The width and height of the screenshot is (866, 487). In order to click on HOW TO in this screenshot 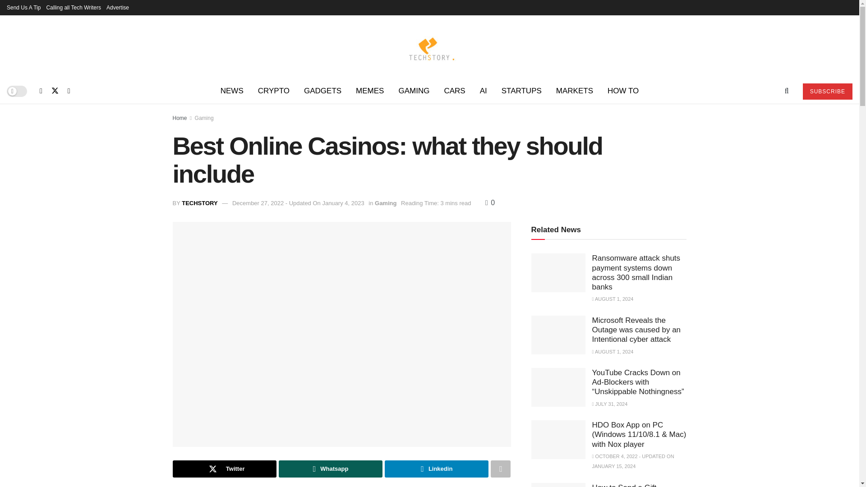, I will do `click(623, 91)`.